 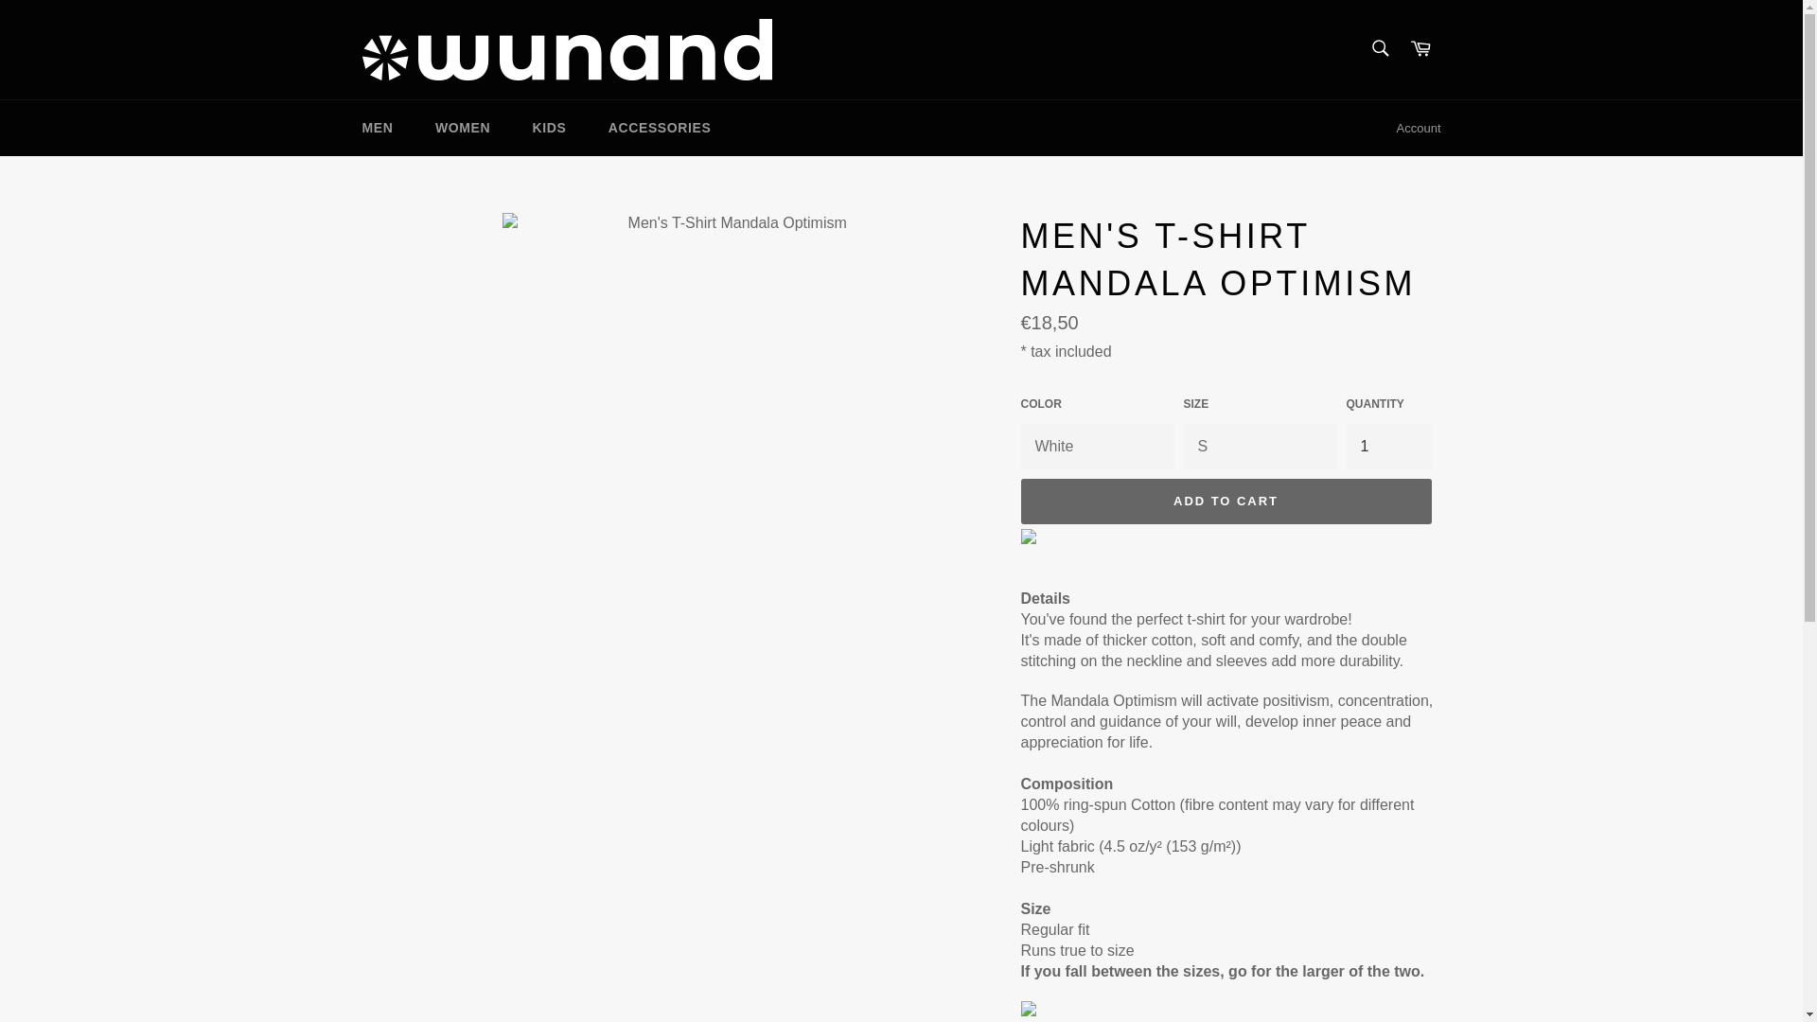 I want to click on ACCESSORIES, so click(x=659, y=128).